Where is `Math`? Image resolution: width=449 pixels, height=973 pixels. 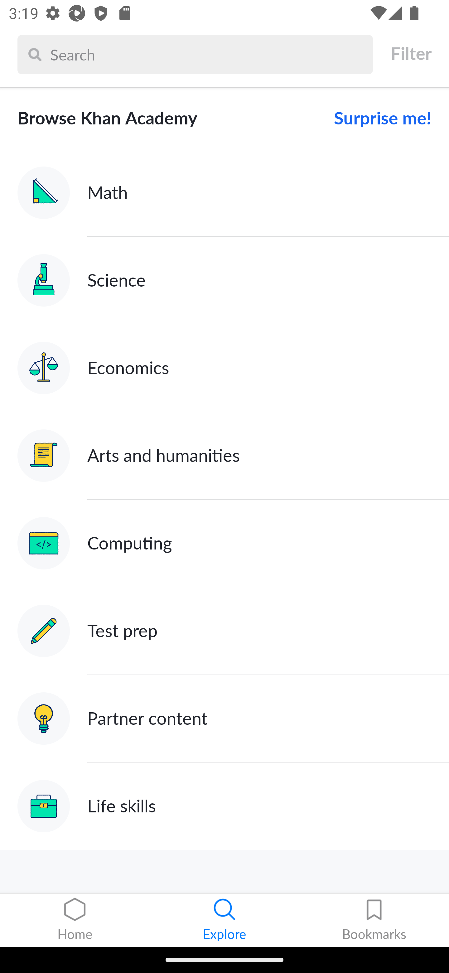 Math is located at coordinates (224, 193).